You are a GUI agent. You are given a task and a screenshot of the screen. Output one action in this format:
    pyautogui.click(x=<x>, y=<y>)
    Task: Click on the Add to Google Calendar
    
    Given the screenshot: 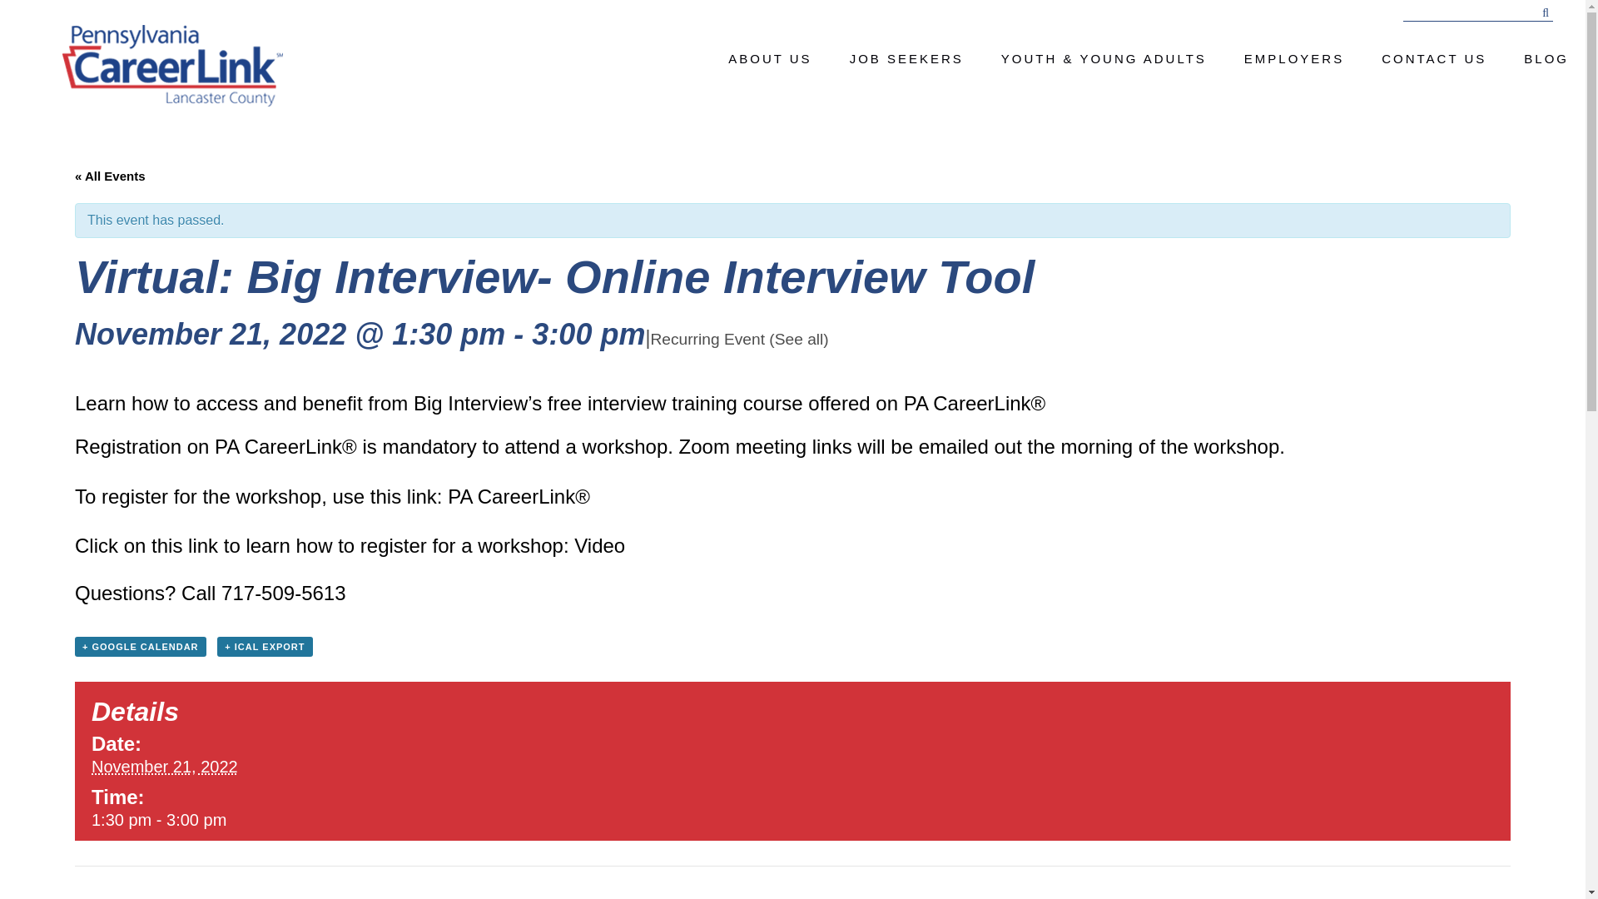 What is the action you would take?
    pyautogui.click(x=140, y=646)
    